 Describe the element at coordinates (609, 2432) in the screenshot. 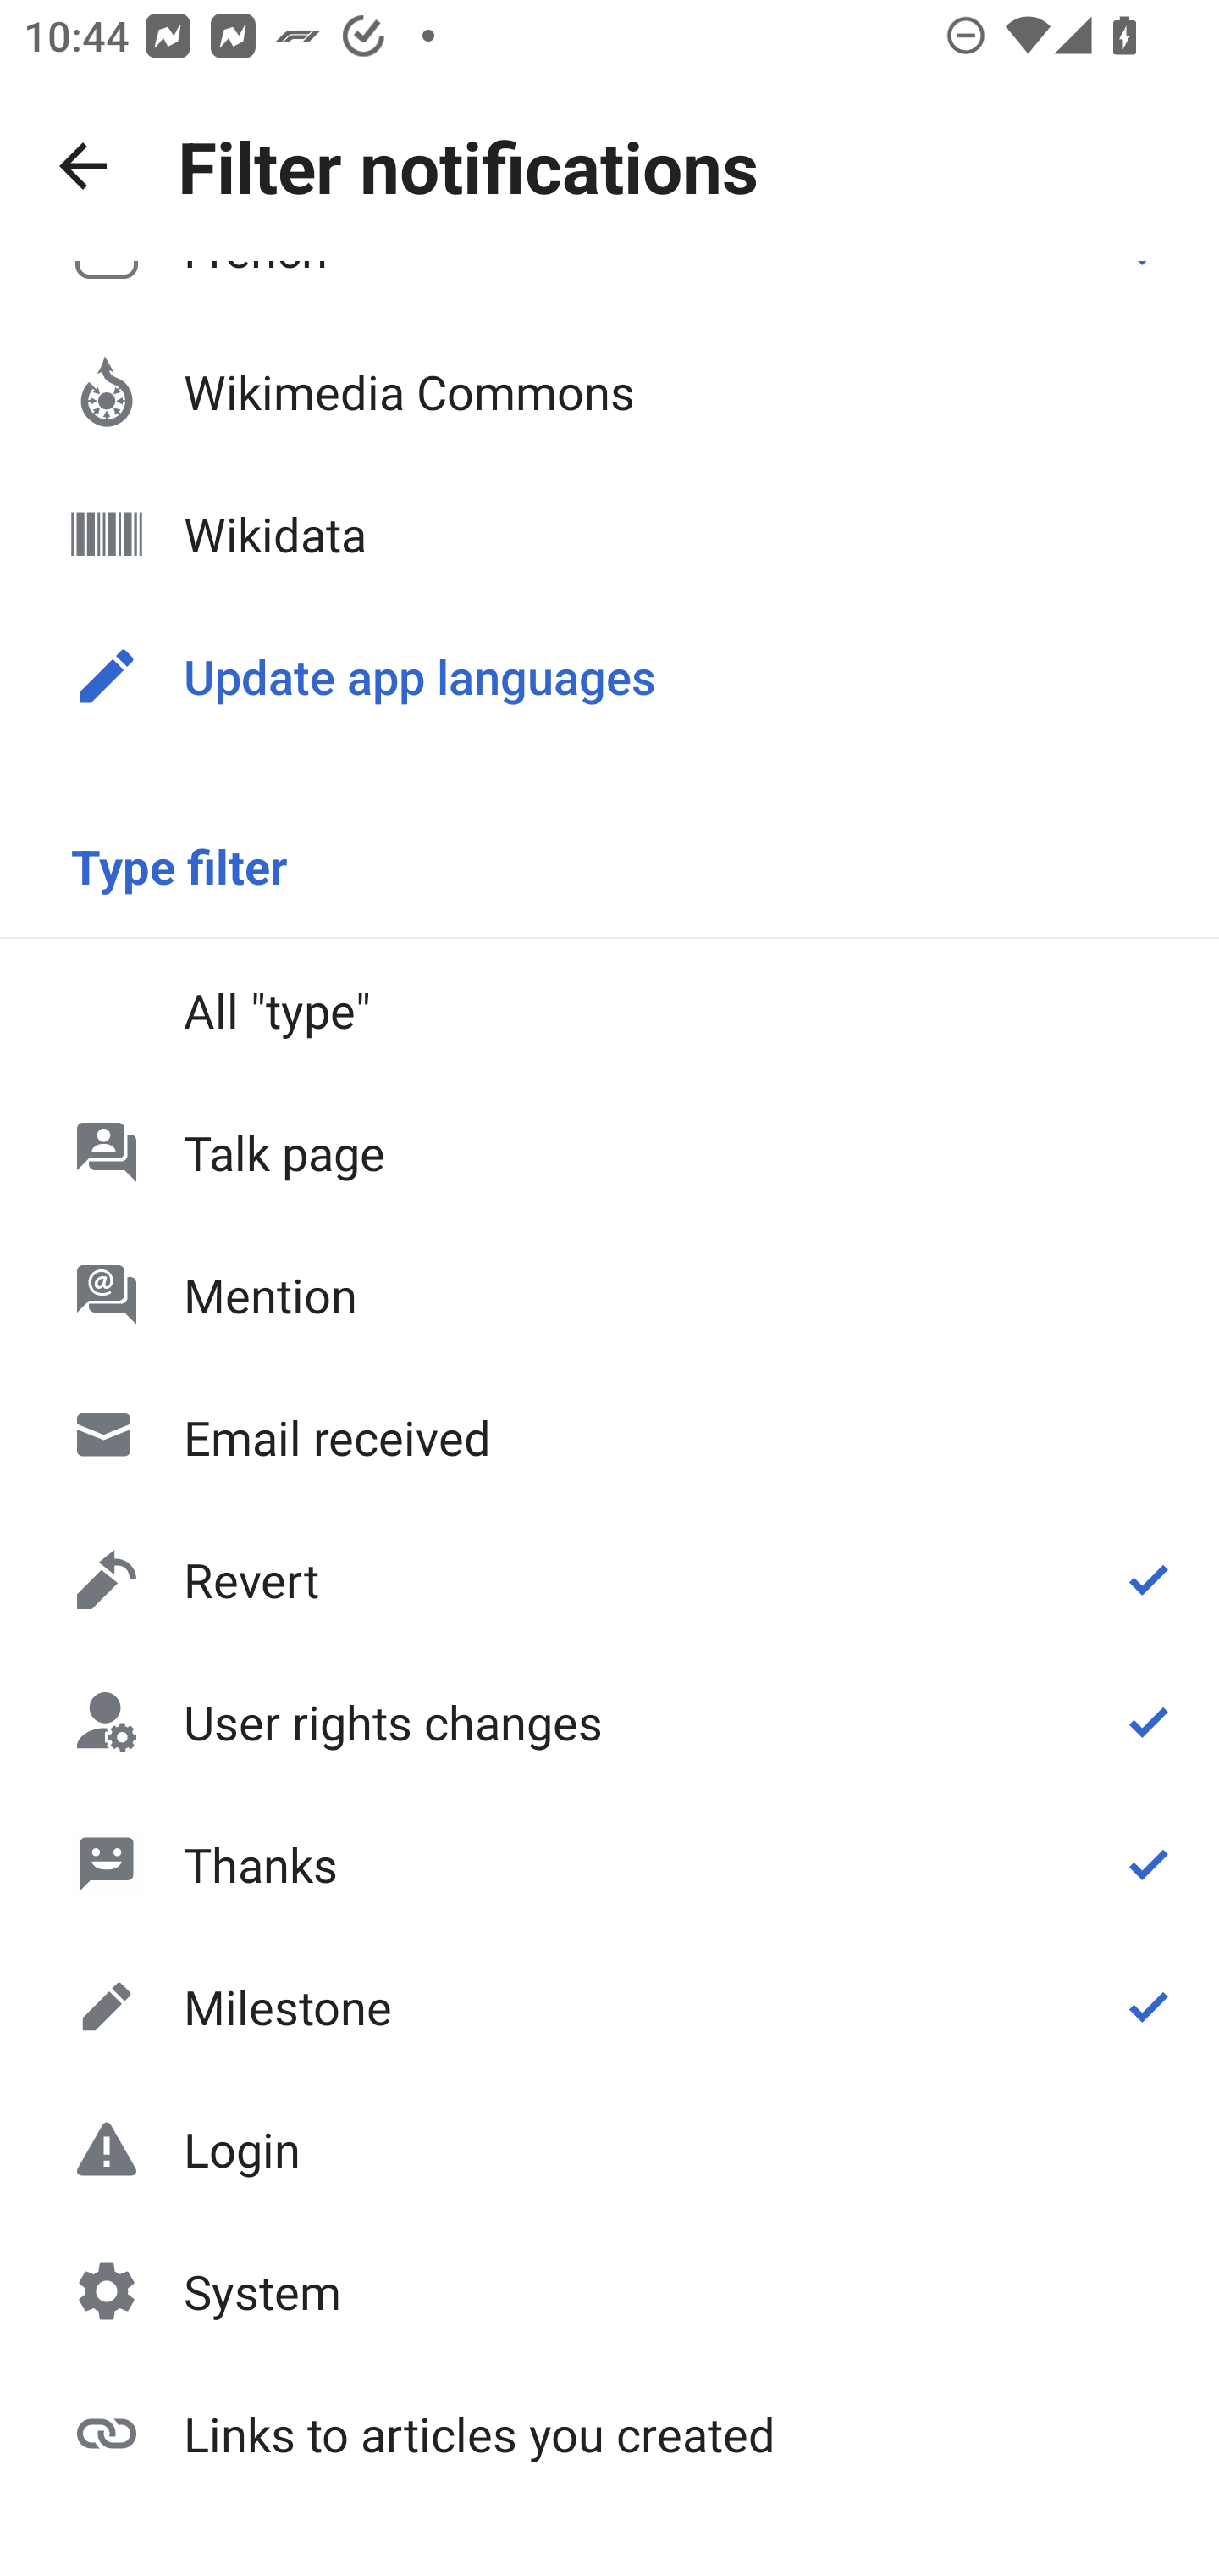

I see `Links to articles you created` at that location.